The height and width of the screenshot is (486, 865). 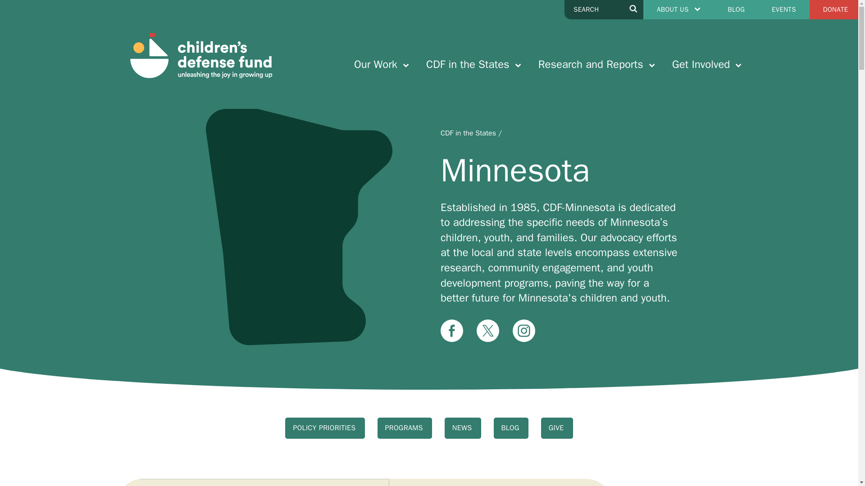 I want to click on ABOUT US, so click(x=678, y=10).